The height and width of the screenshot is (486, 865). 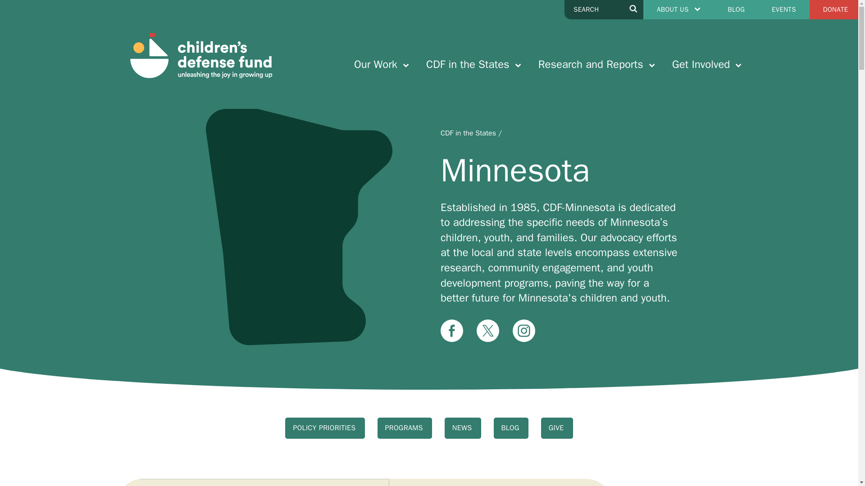 I want to click on ABOUT US, so click(x=678, y=10).